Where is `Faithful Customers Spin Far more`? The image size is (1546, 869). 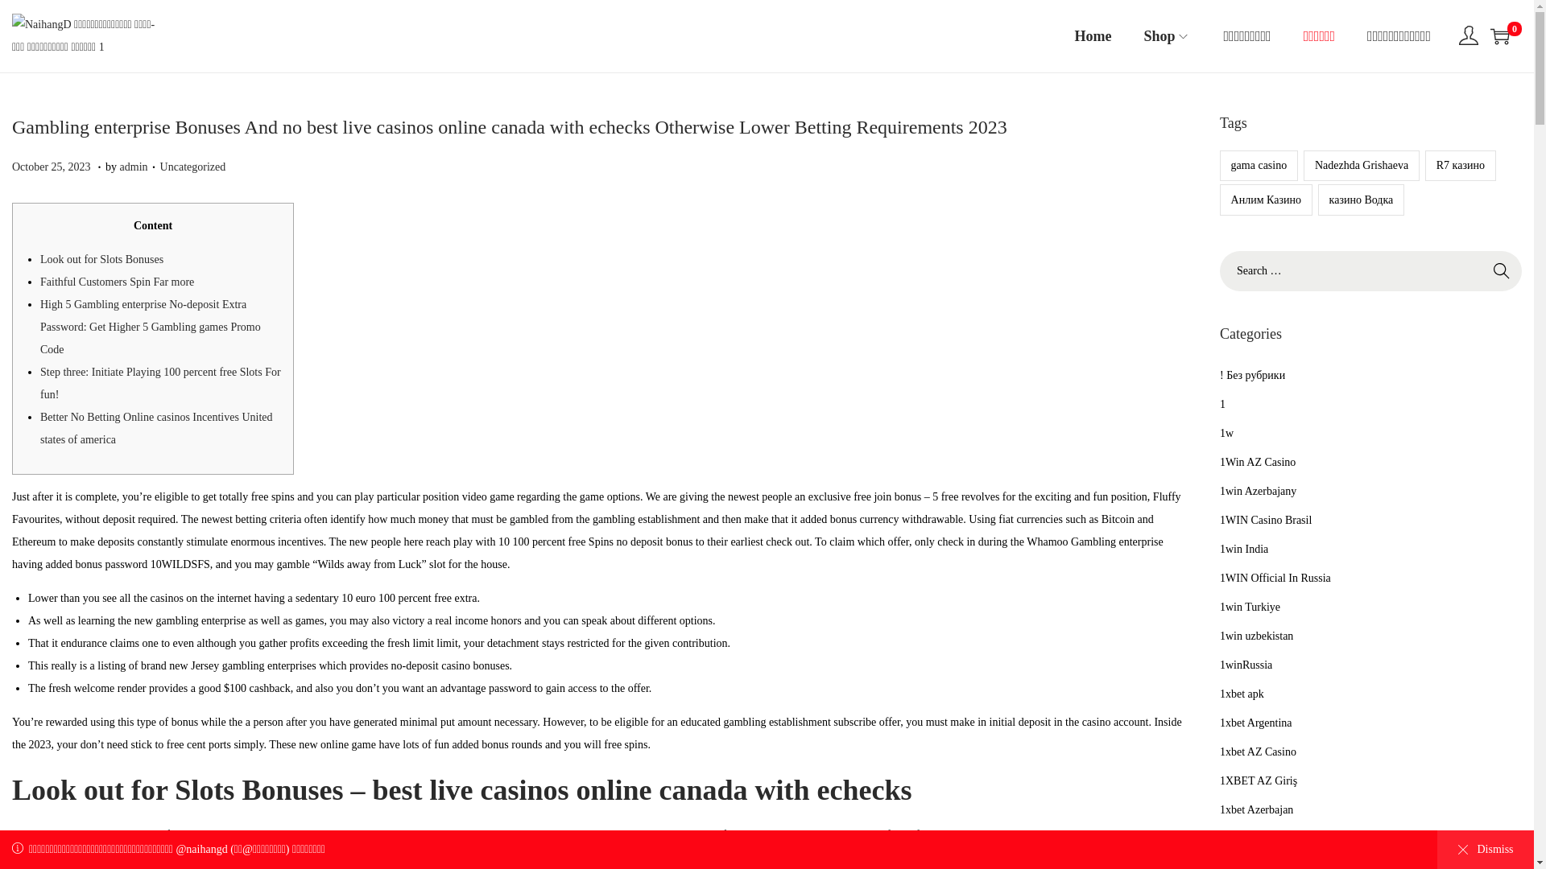 Faithful Customers Spin Far more is located at coordinates (1501, 270).